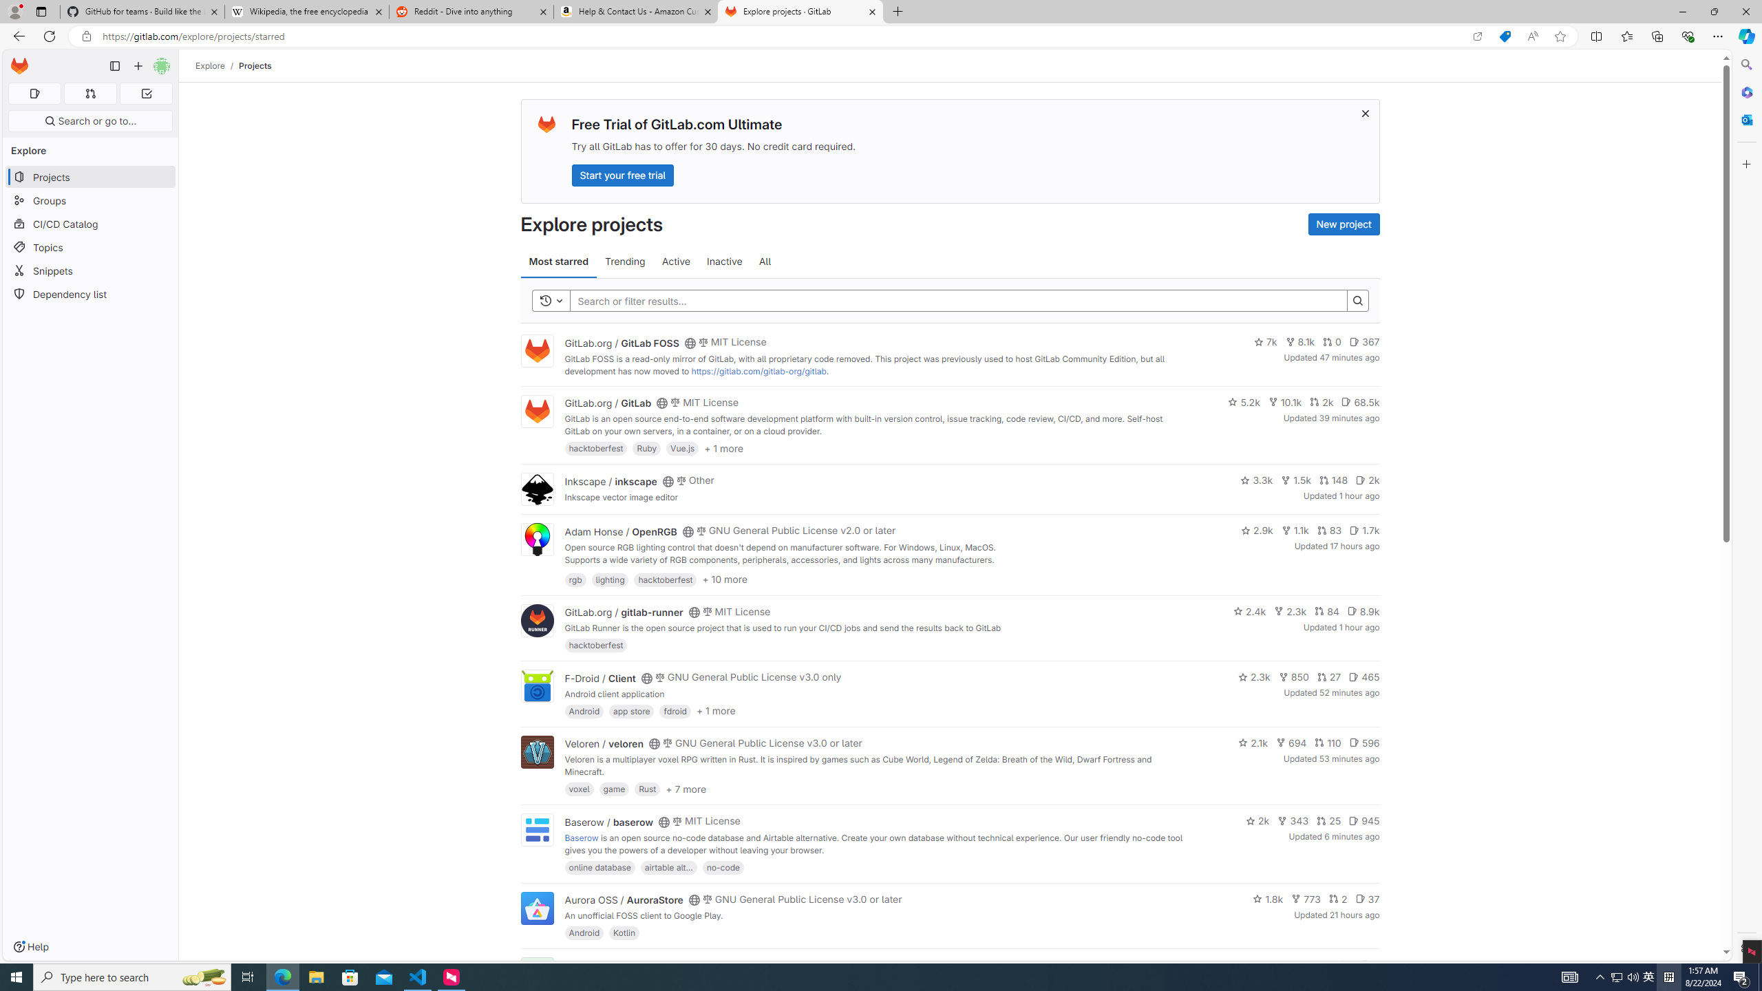  What do you see at coordinates (1364, 530) in the screenshot?
I see `1.7k` at bounding box center [1364, 530].